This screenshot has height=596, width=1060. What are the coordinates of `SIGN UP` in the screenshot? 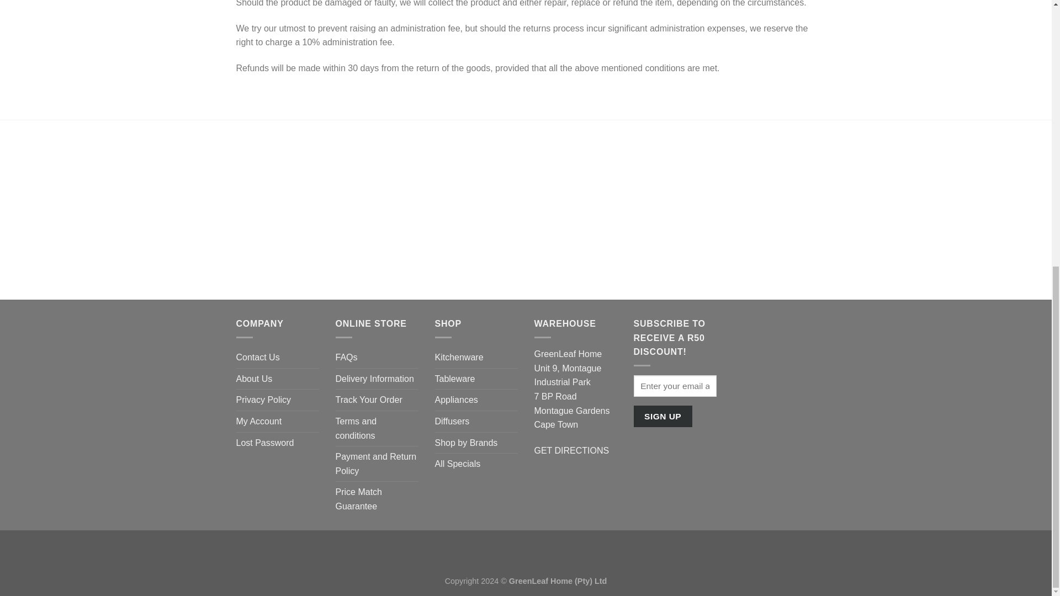 It's located at (662, 416).